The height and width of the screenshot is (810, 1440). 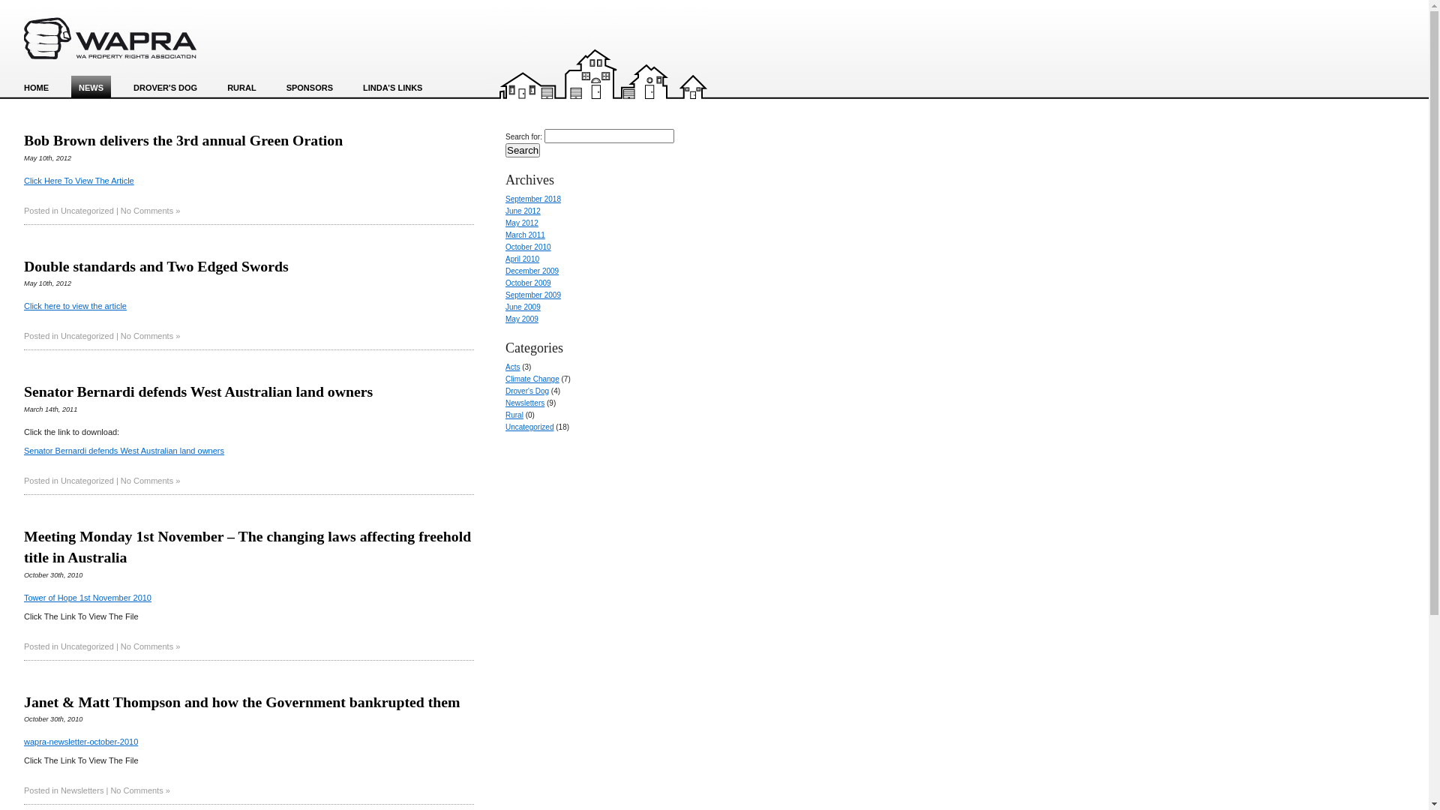 I want to click on October 2010, so click(x=528, y=247).